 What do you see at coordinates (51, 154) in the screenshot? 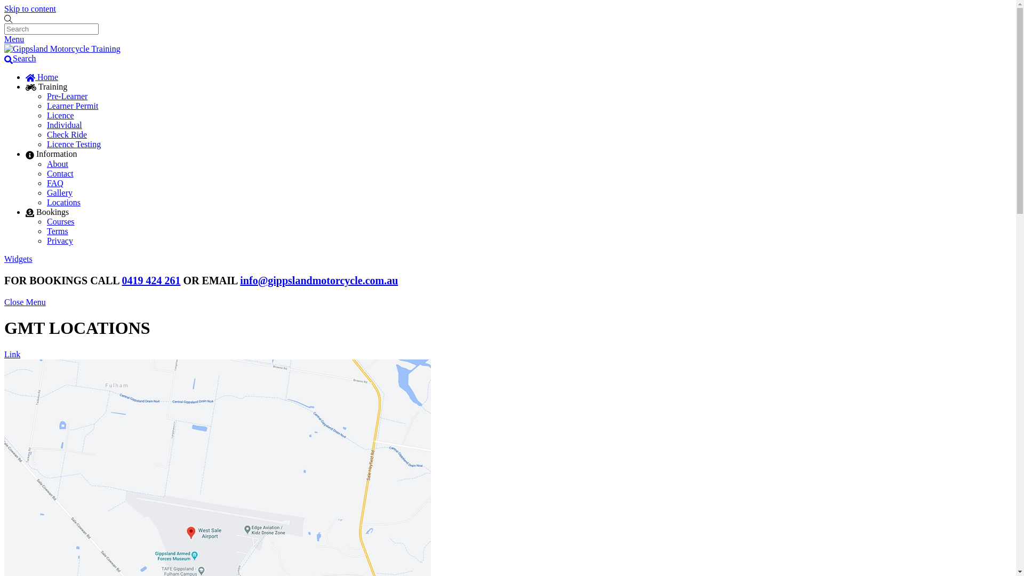
I see `Information` at bounding box center [51, 154].